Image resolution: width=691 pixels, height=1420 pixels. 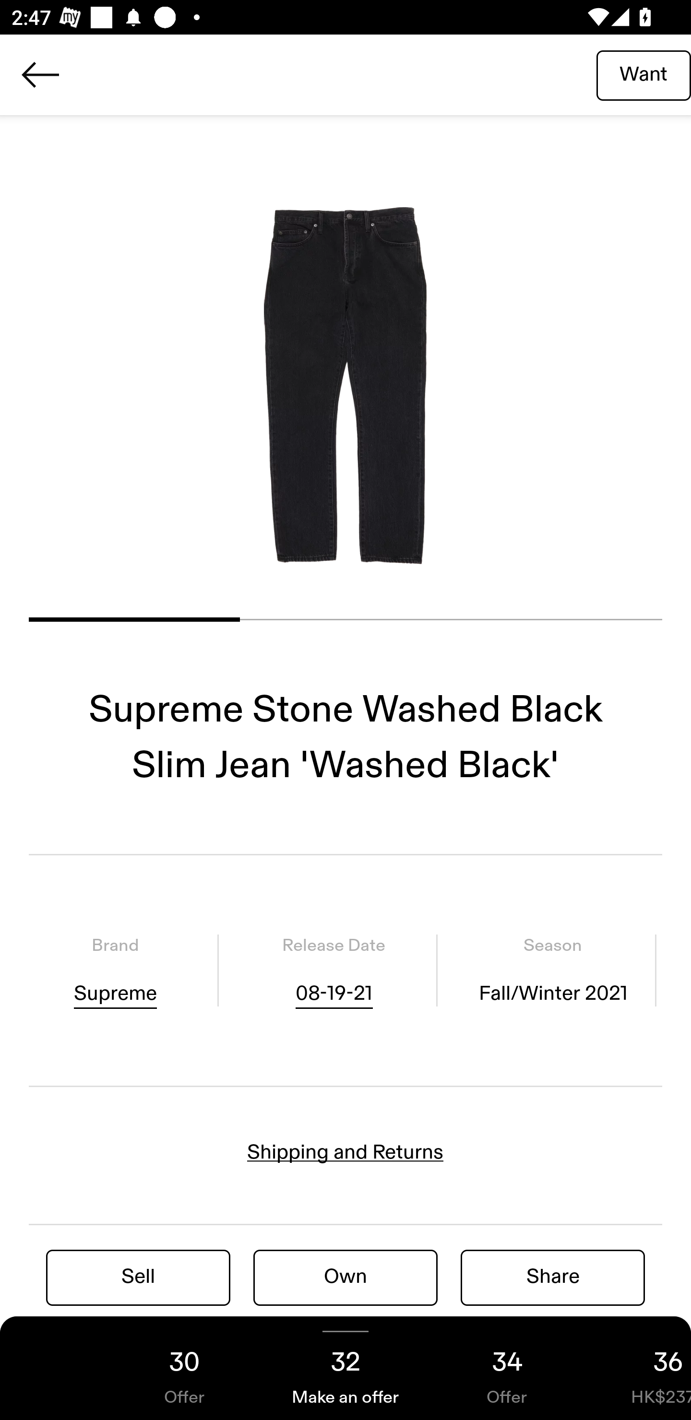 I want to click on 34 Offer, so click(x=507, y=1368).